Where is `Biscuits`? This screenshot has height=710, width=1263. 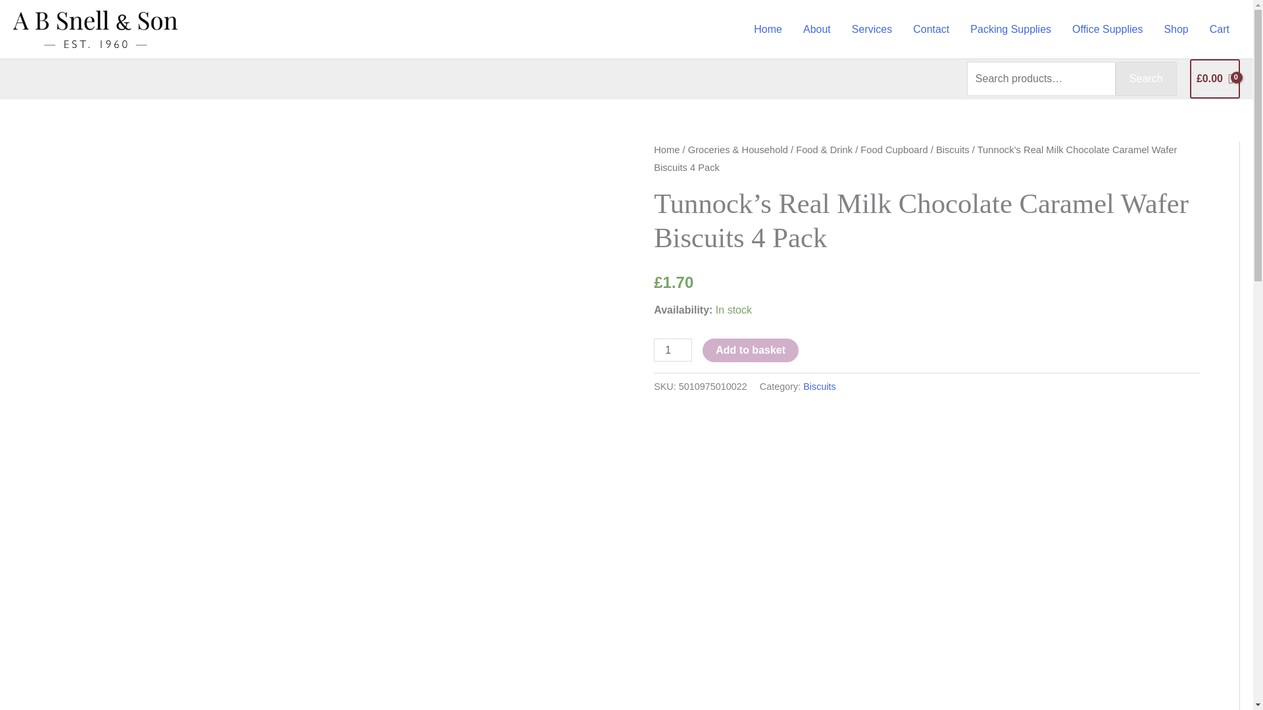
Biscuits is located at coordinates (820, 387).